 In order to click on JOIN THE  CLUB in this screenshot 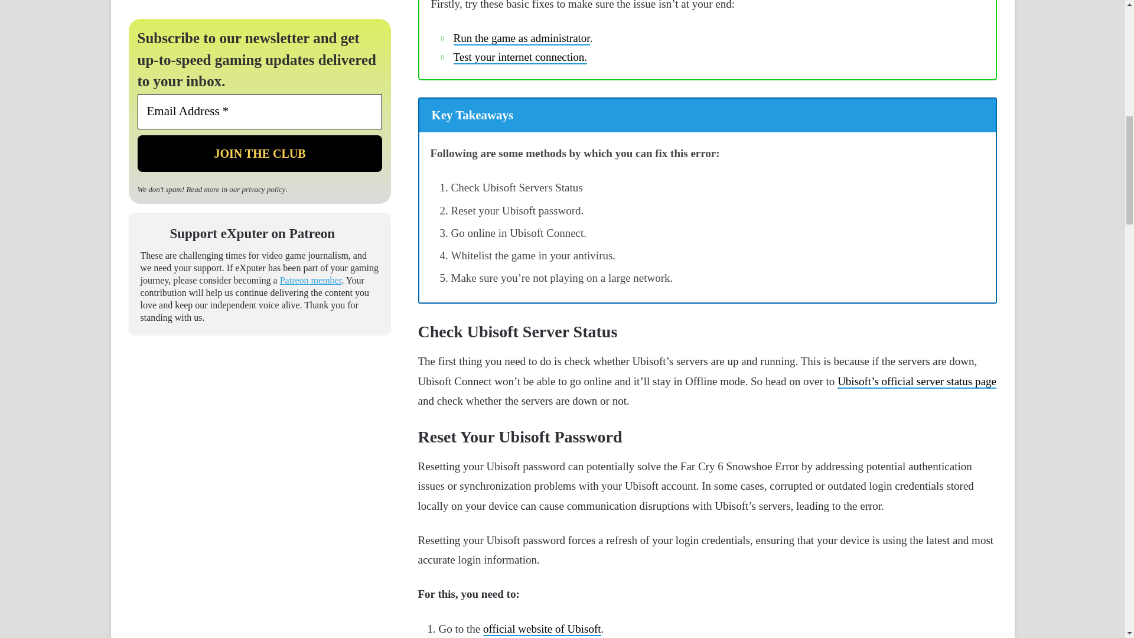, I will do `click(260, 153)`.